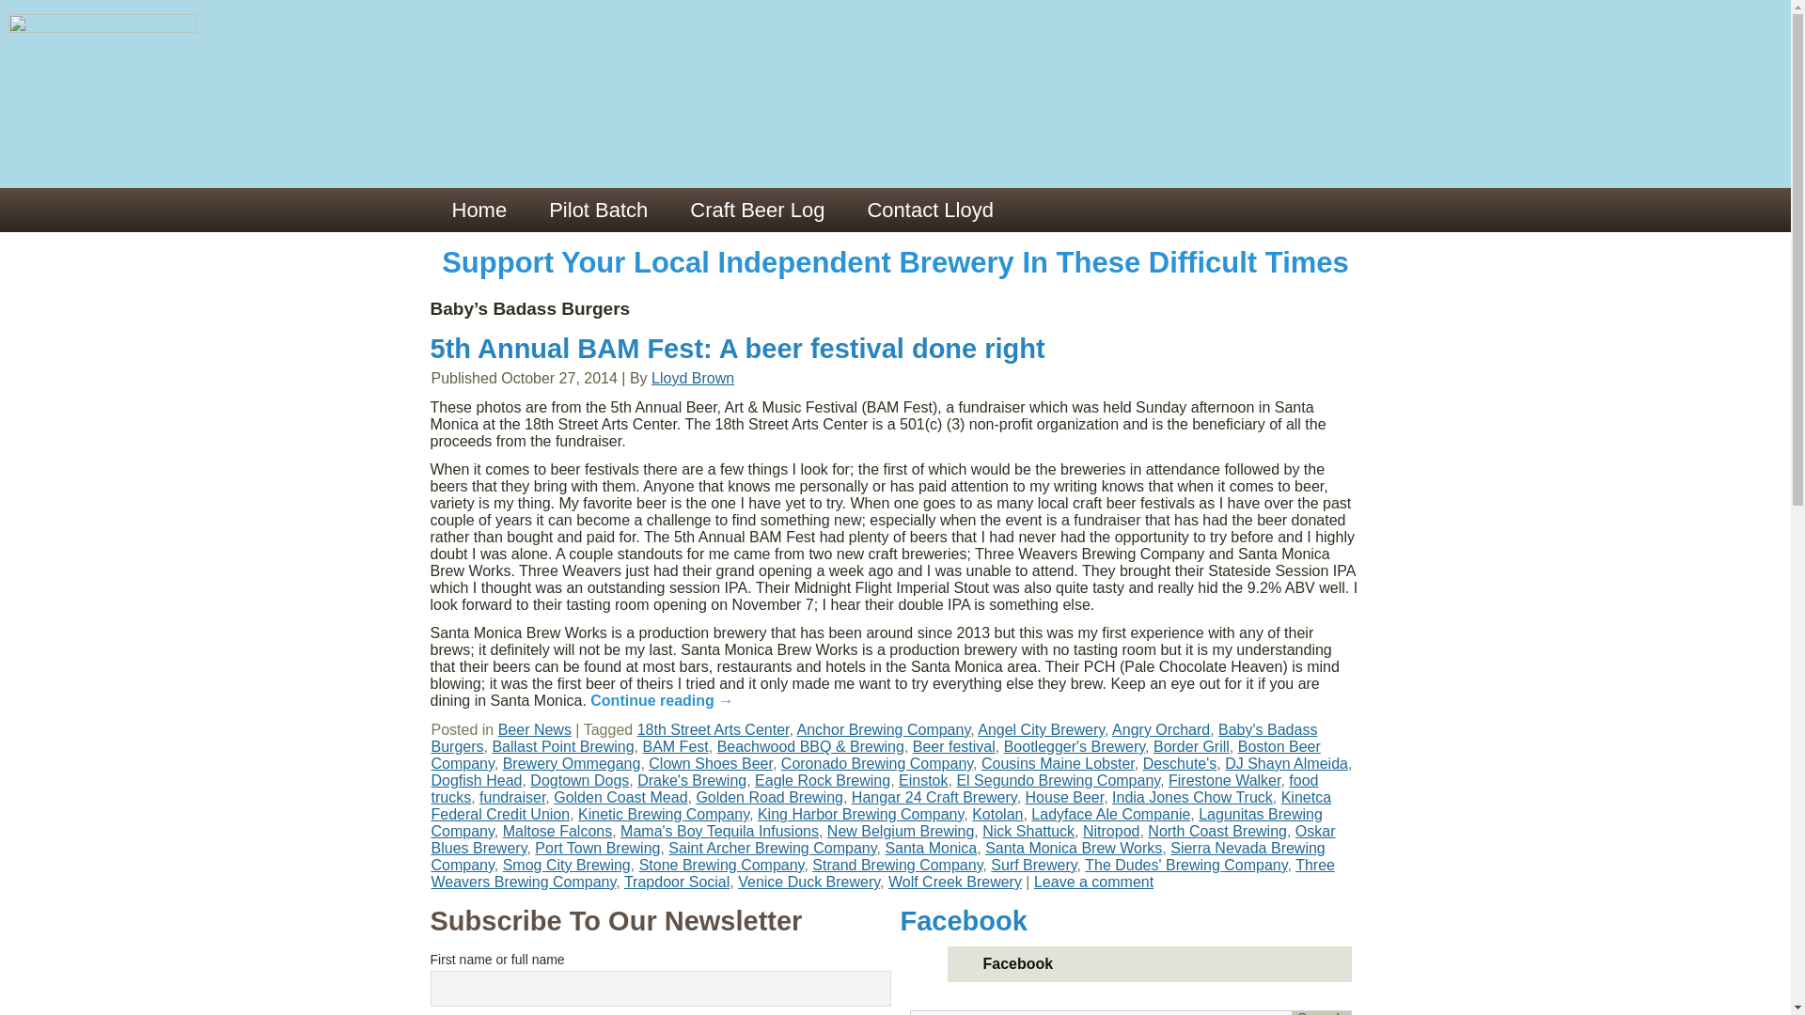  What do you see at coordinates (476, 780) in the screenshot?
I see `Dogfish Head` at bounding box center [476, 780].